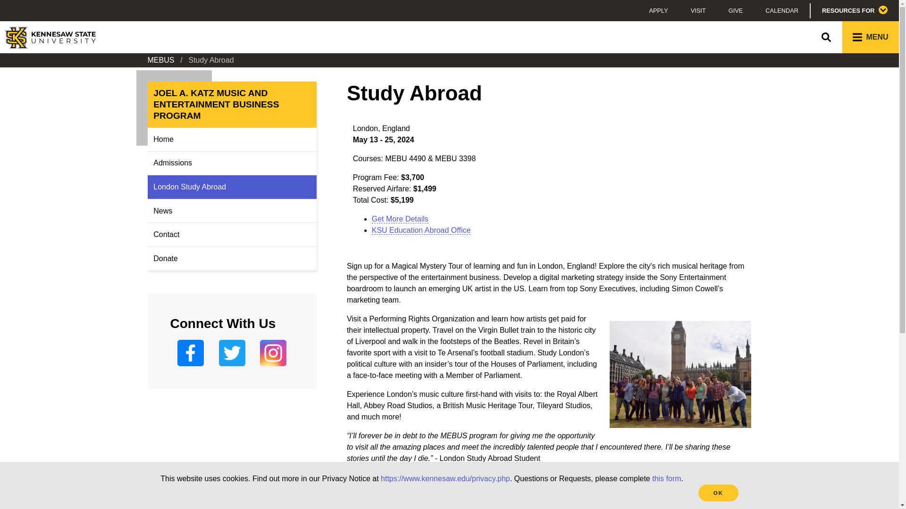 The image size is (906, 509). What do you see at coordinates (231, 163) in the screenshot?
I see `Admissions` at bounding box center [231, 163].